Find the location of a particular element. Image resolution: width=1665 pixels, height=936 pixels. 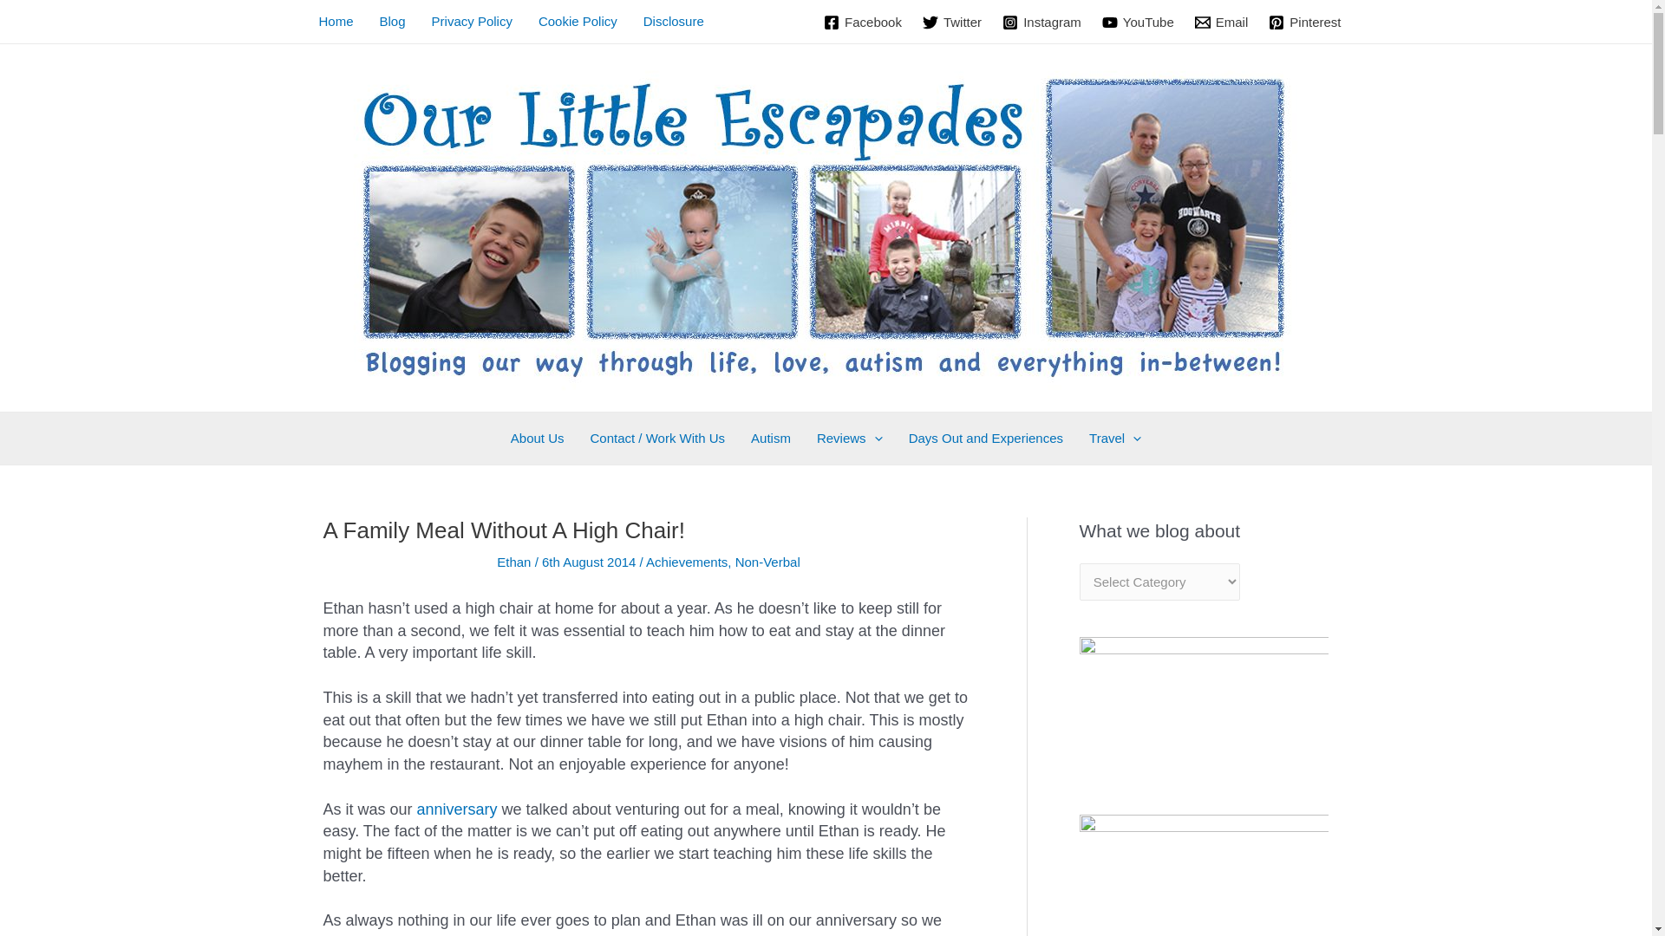

Pinterest is located at coordinates (1304, 23).